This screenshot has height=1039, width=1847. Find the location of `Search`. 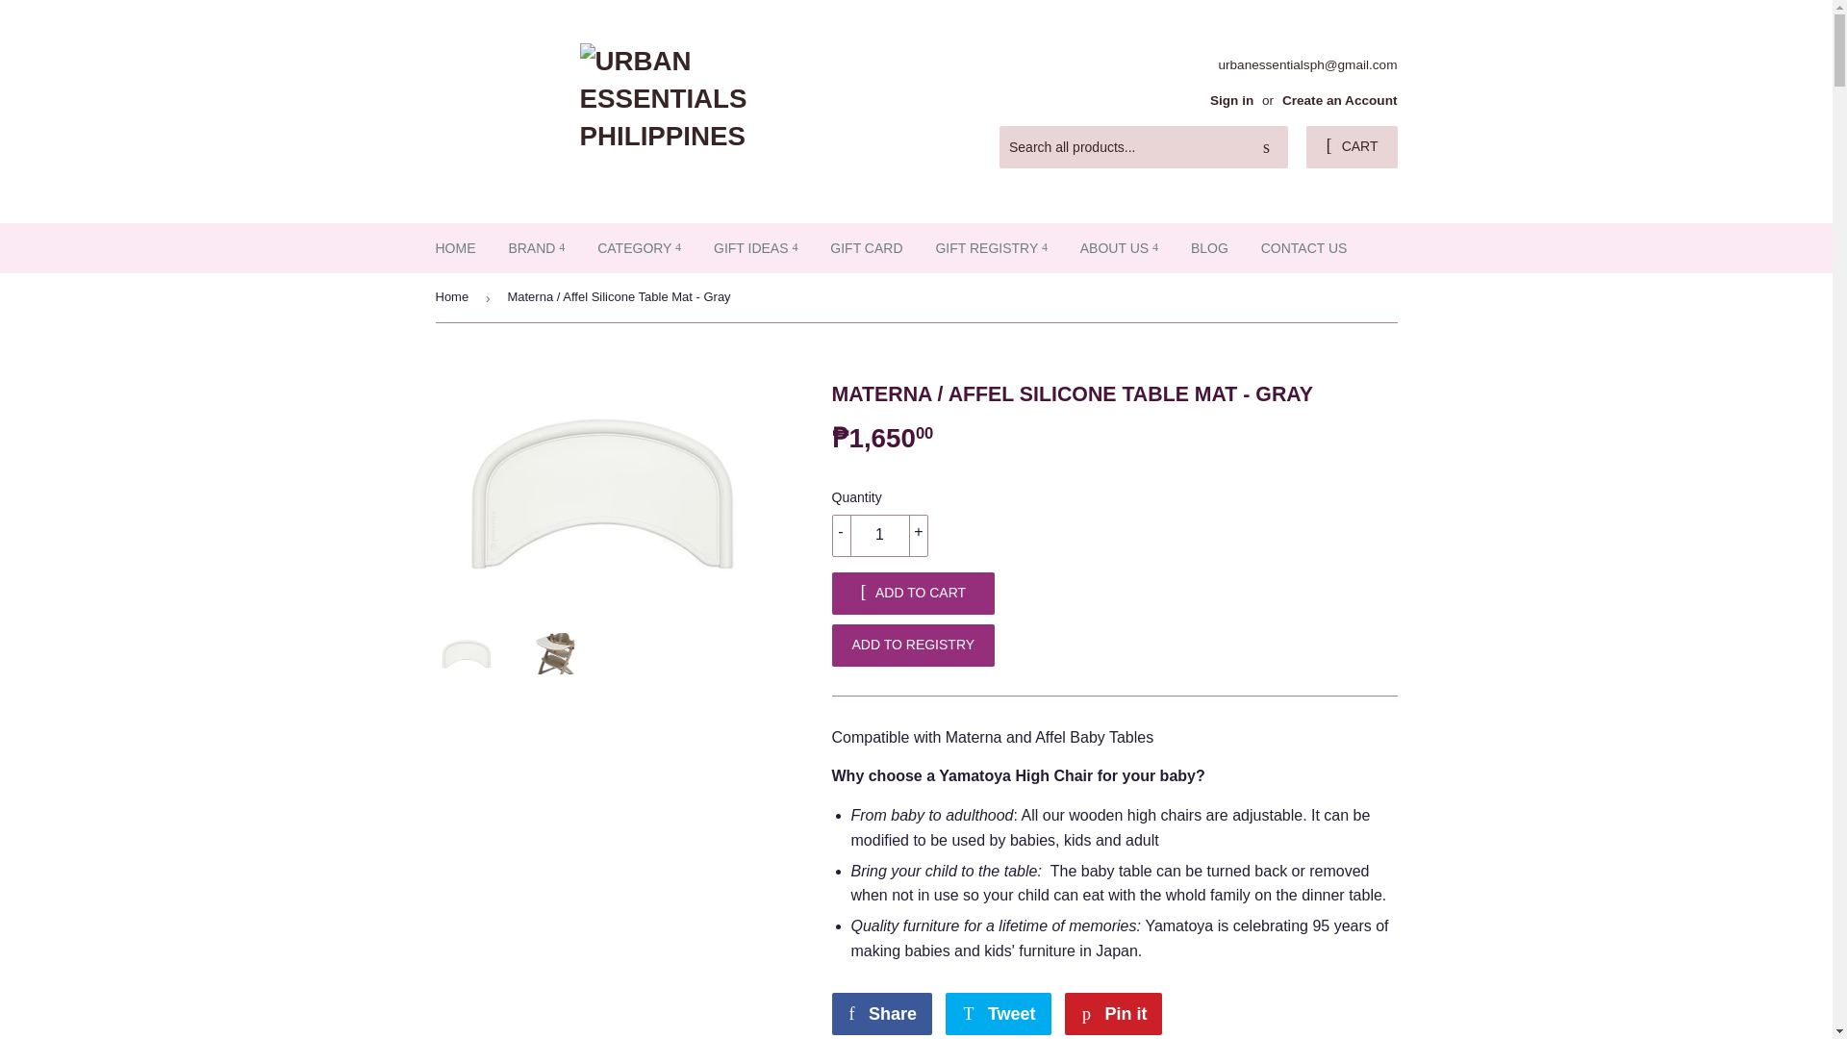

Search is located at coordinates (1266, 147).